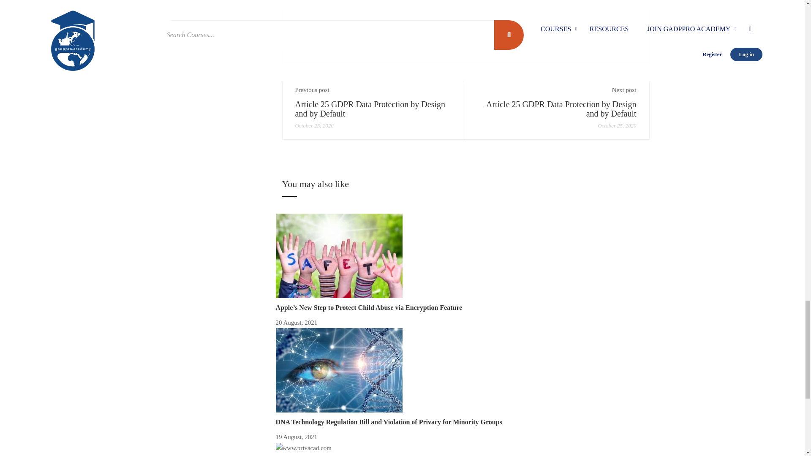 Image resolution: width=811 pixels, height=456 pixels. What do you see at coordinates (339, 370) in the screenshot?
I see `DNA Technology and Privacy www.privacad.com` at bounding box center [339, 370].